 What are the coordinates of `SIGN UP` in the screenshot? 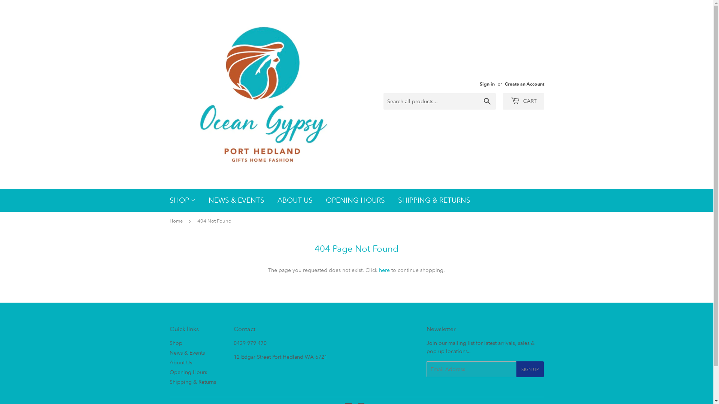 It's located at (530, 369).